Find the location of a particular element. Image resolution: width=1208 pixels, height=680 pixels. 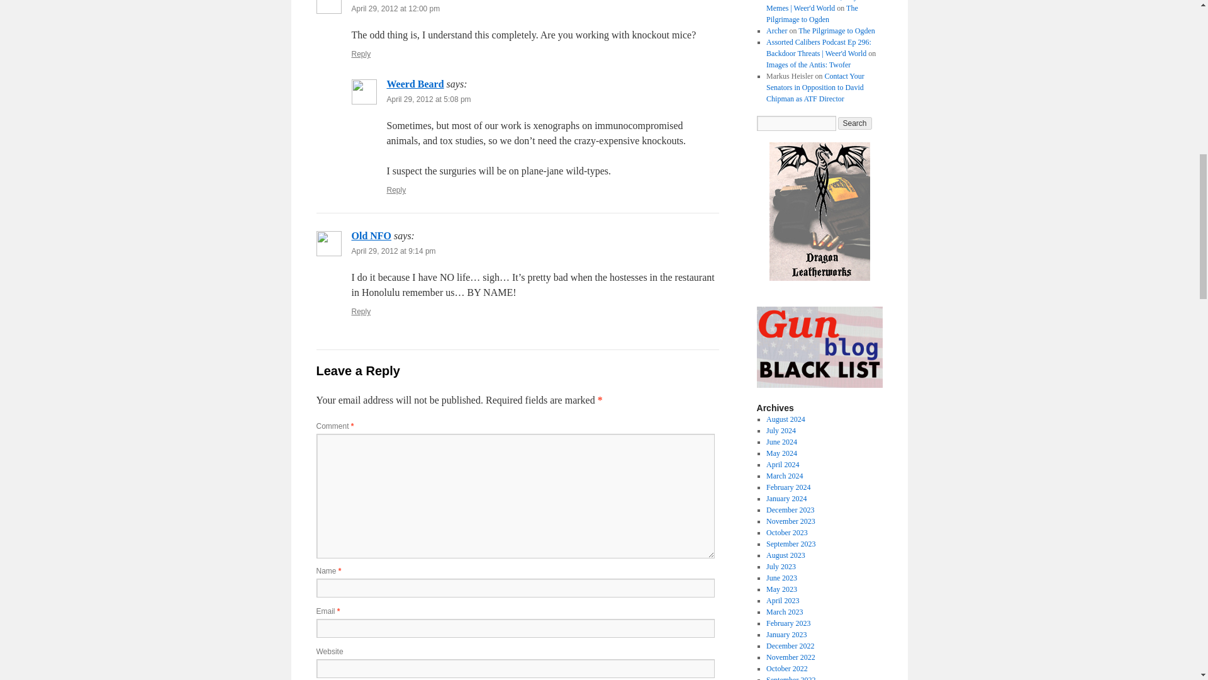

Reply is located at coordinates (361, 54).